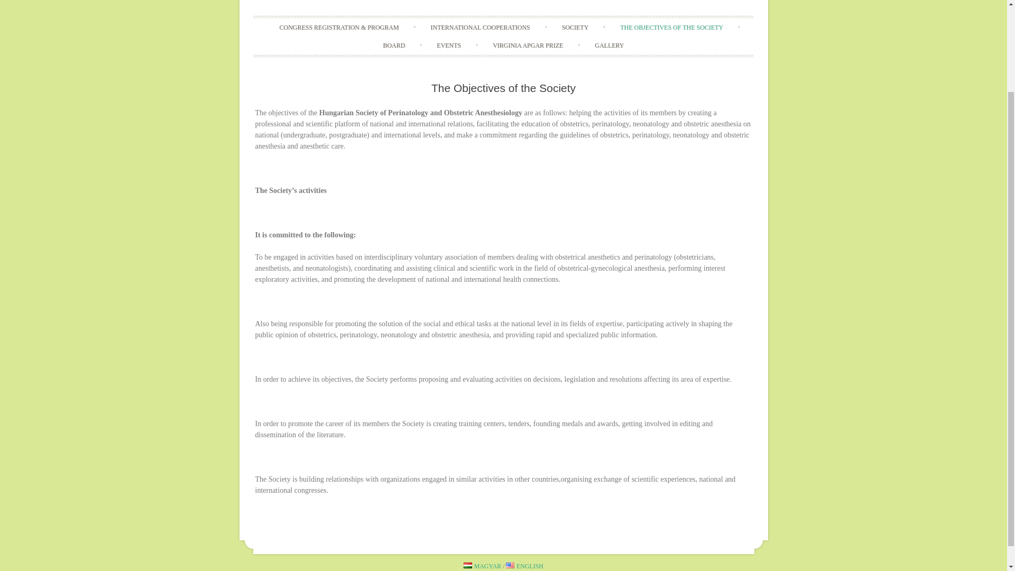 The height and width of the screenshot is (571, 1015). Describe the element at coordinates (449, 45) in the screenshot. I see `EVENTS` at that location.